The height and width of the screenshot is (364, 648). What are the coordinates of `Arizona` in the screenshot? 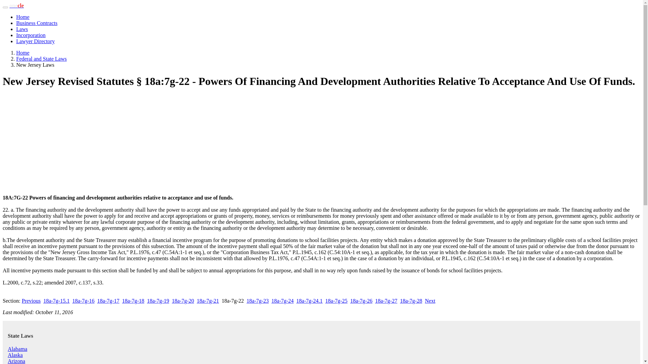 It's located at (16, 361).